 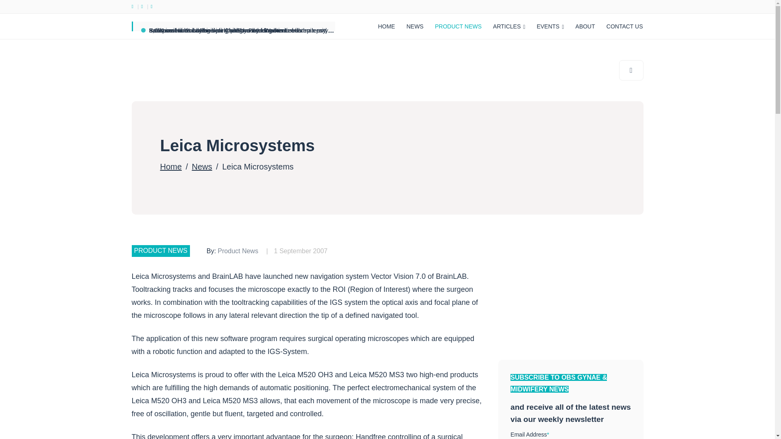 I want to click on News, so click(x=202, y=167).